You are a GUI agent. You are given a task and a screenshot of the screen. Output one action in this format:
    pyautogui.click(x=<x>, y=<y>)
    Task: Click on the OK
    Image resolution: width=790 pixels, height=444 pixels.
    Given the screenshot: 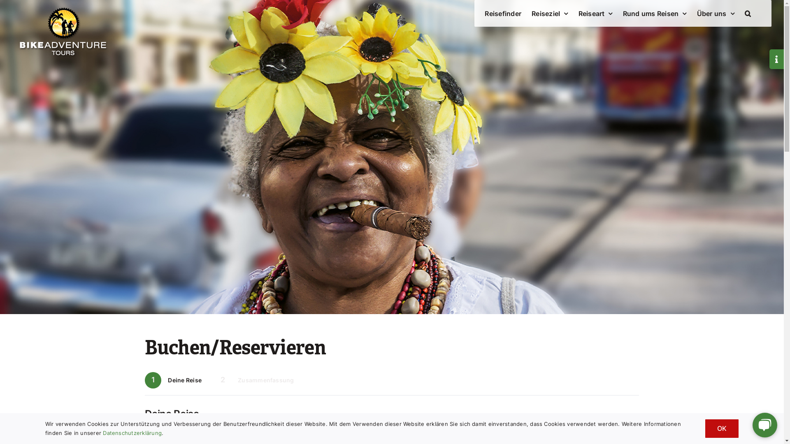 What is the action you would take?
    pyautogui.click(x=722, y=428)
    